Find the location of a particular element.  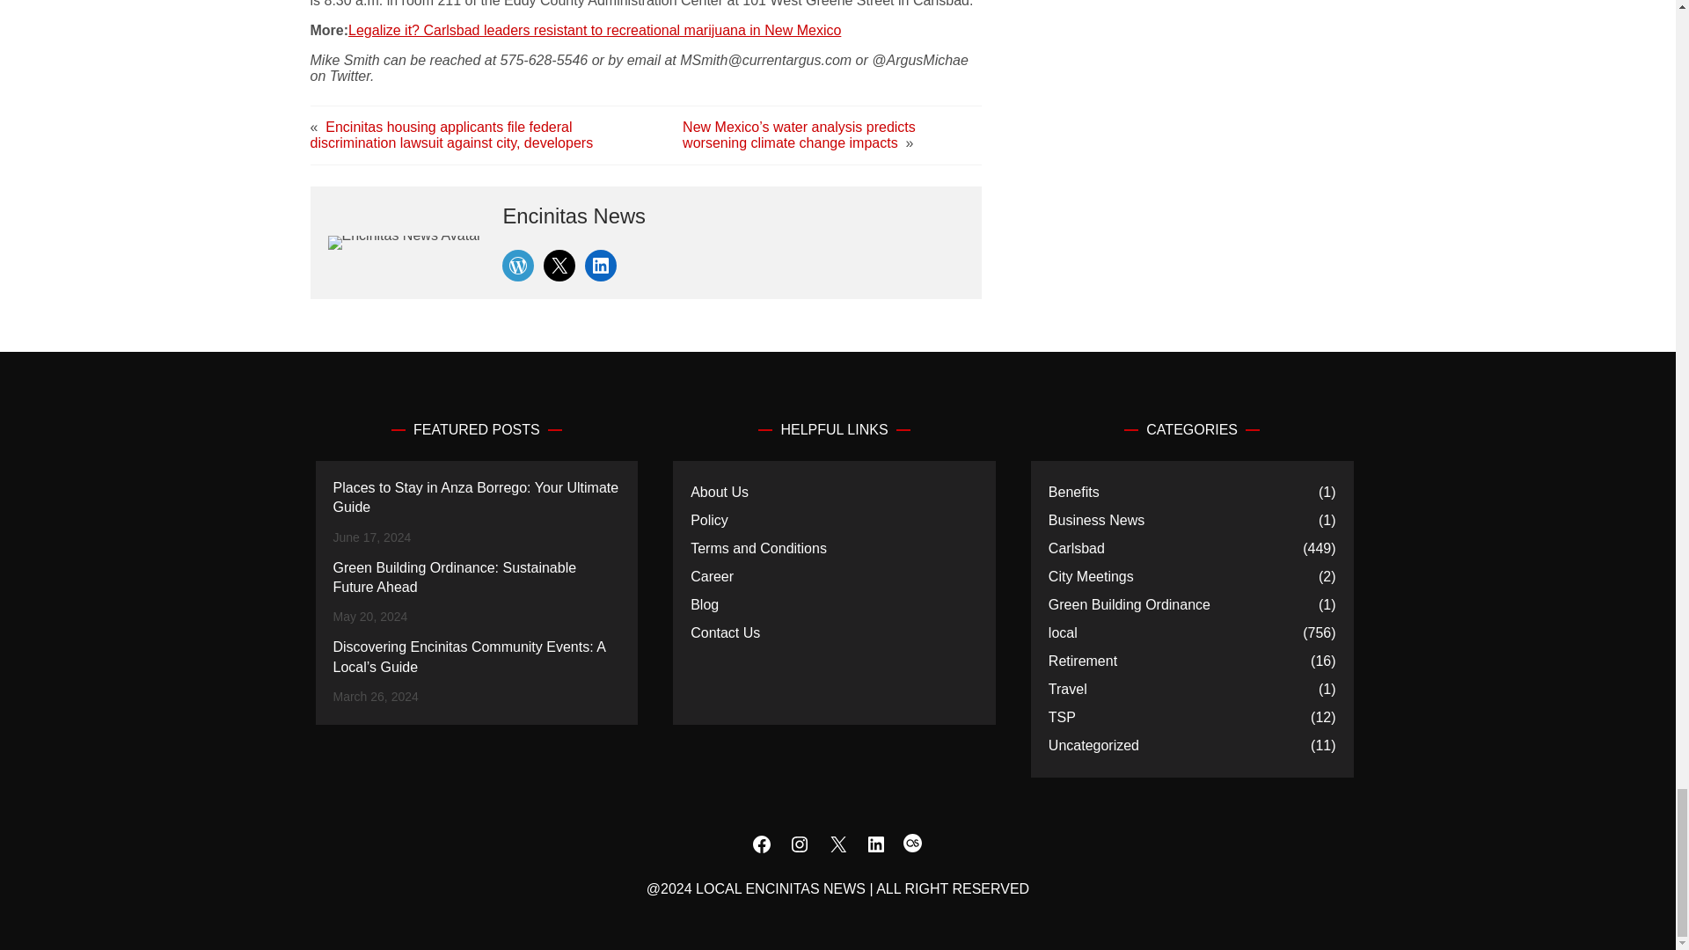

WordPress is located at coordinates (517, 266).